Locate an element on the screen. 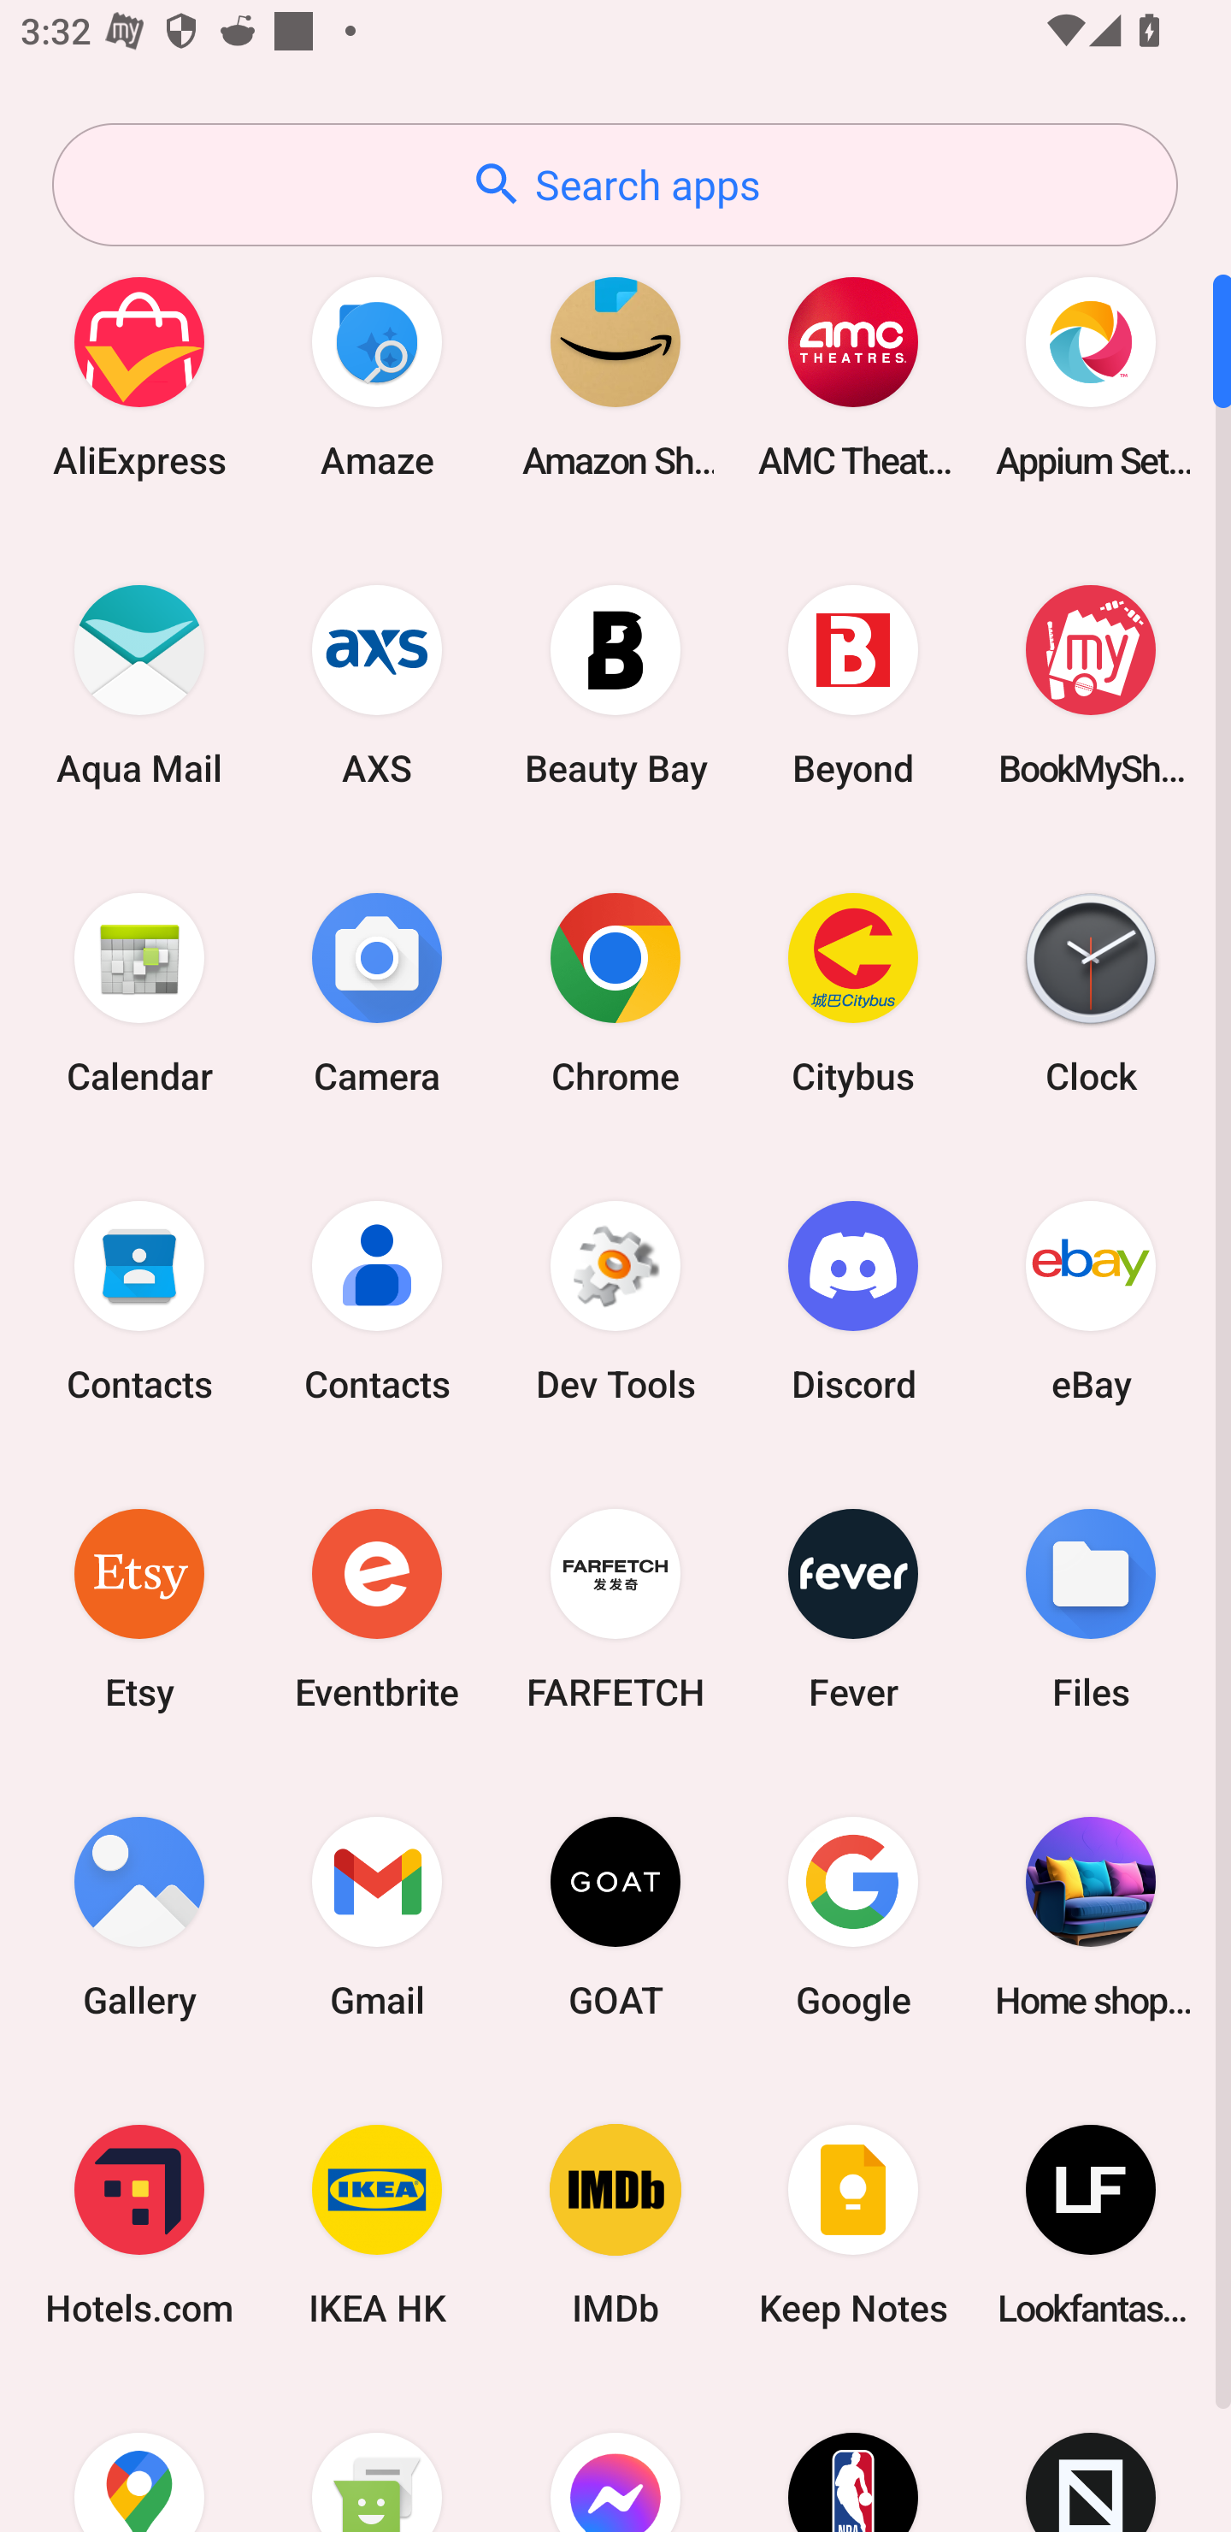 Image resolution: width=1231 pixels, height=2532 pixels. AliExpress is located at coordinates (139, 376).